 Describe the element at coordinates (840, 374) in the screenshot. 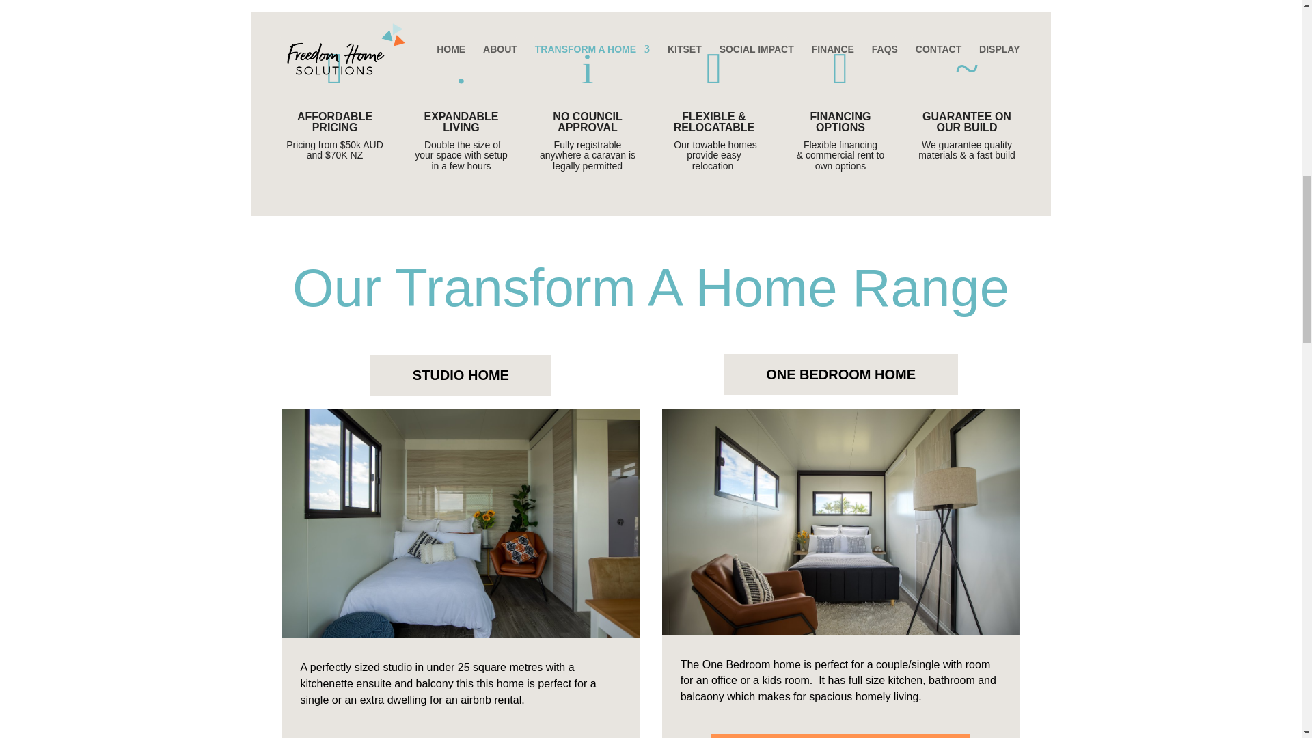

I see `ONE BEDROOM HOME` at that location.